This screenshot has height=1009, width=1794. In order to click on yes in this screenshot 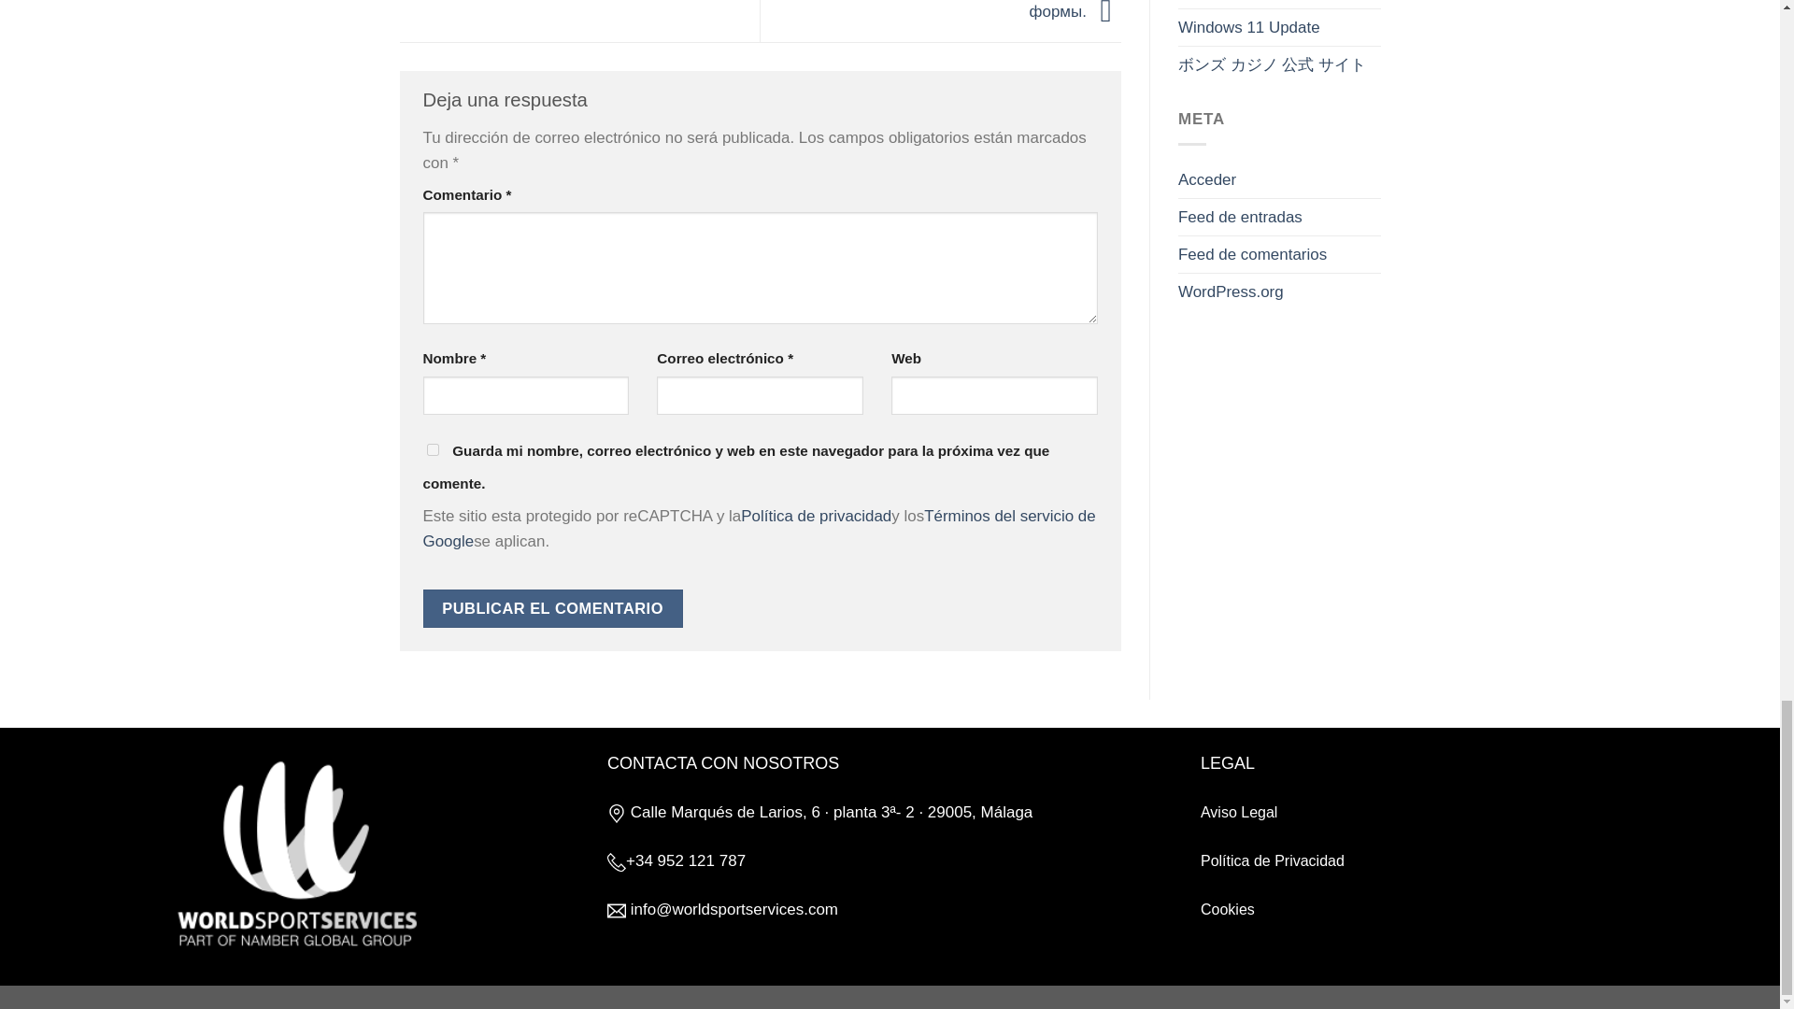, I will do `click(432, 450)`.